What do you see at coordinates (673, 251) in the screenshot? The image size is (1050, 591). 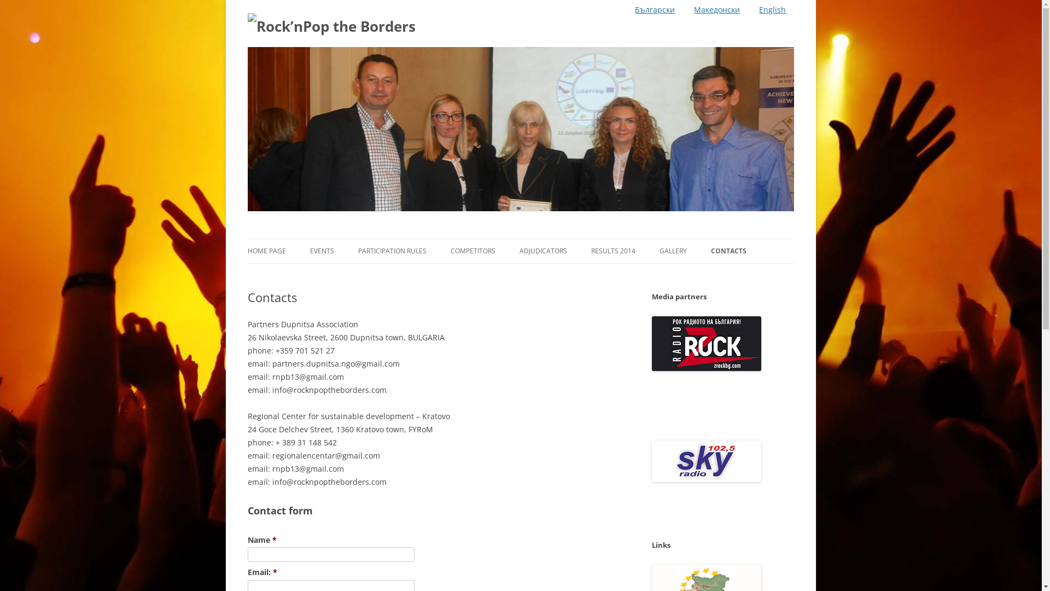 I see `GALLERY` at bounding box center [673, 251].